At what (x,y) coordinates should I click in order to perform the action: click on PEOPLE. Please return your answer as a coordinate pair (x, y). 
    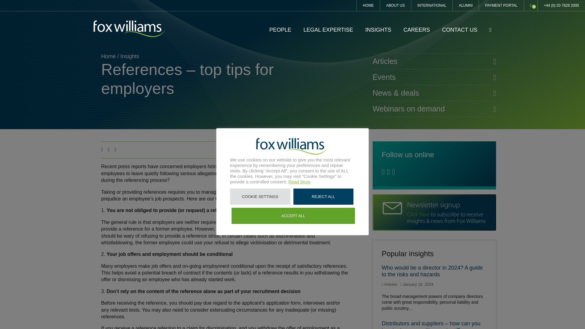
    Looking at the image, I should click on (280, 30).